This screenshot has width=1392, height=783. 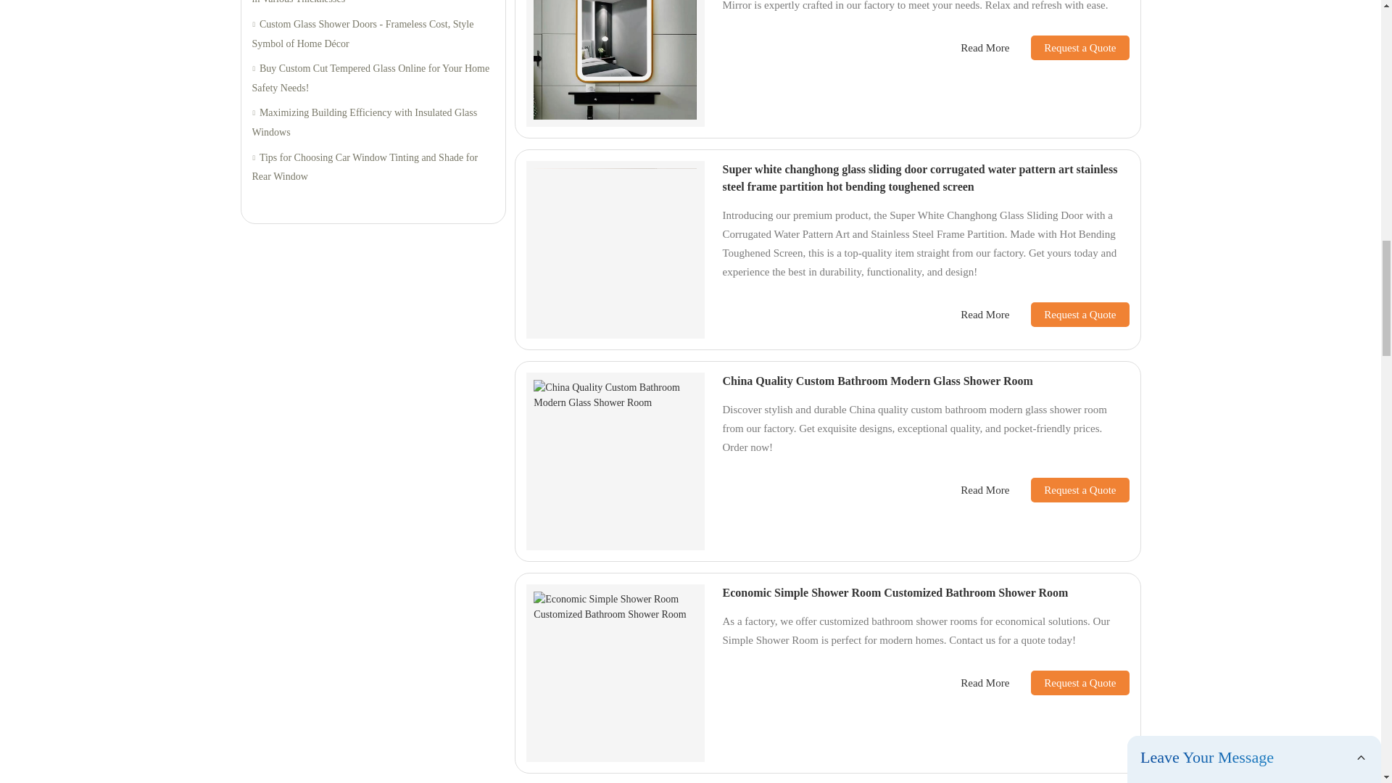 I want to click on Maximizing Building Efficiency with Insulated Glass Windows, so click(x=373, y=122).